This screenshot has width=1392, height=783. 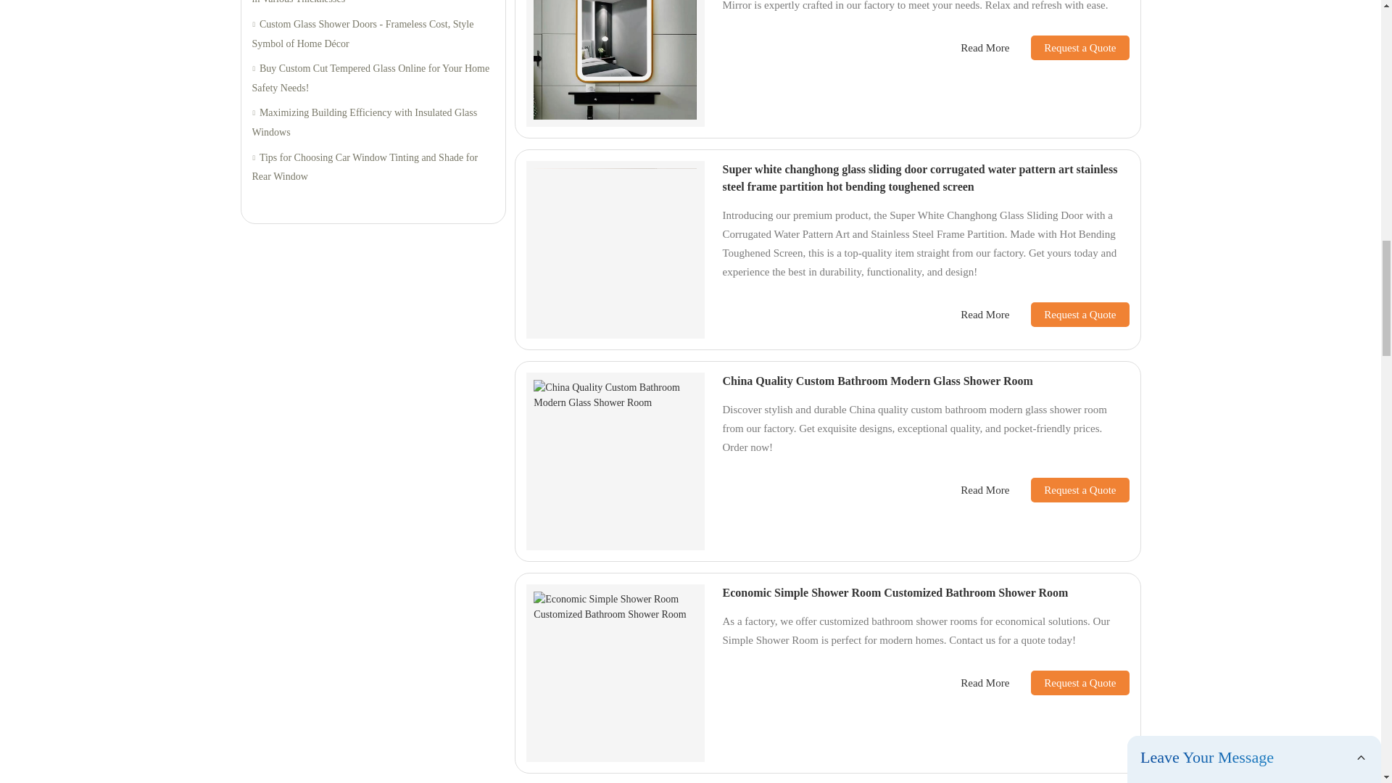 I want to click on Maximizing Building Efficiency with Insulated Glass Windows, so click(x=373, y=122).